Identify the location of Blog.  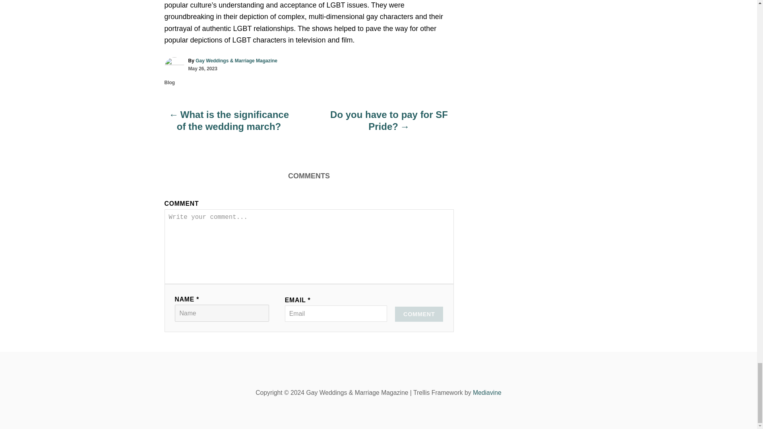
(170, 82).